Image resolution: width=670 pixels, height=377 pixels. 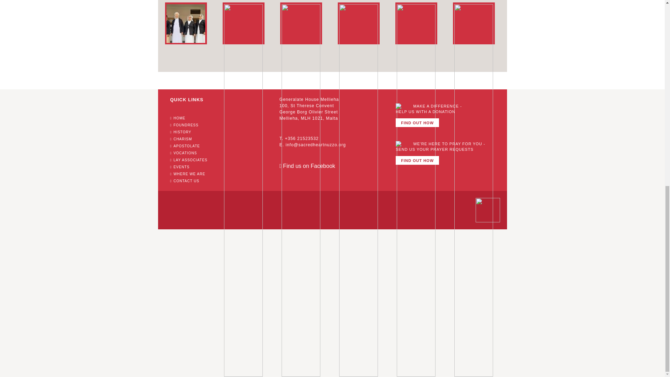 I want to click on HOME, so click(x=178, y=118).